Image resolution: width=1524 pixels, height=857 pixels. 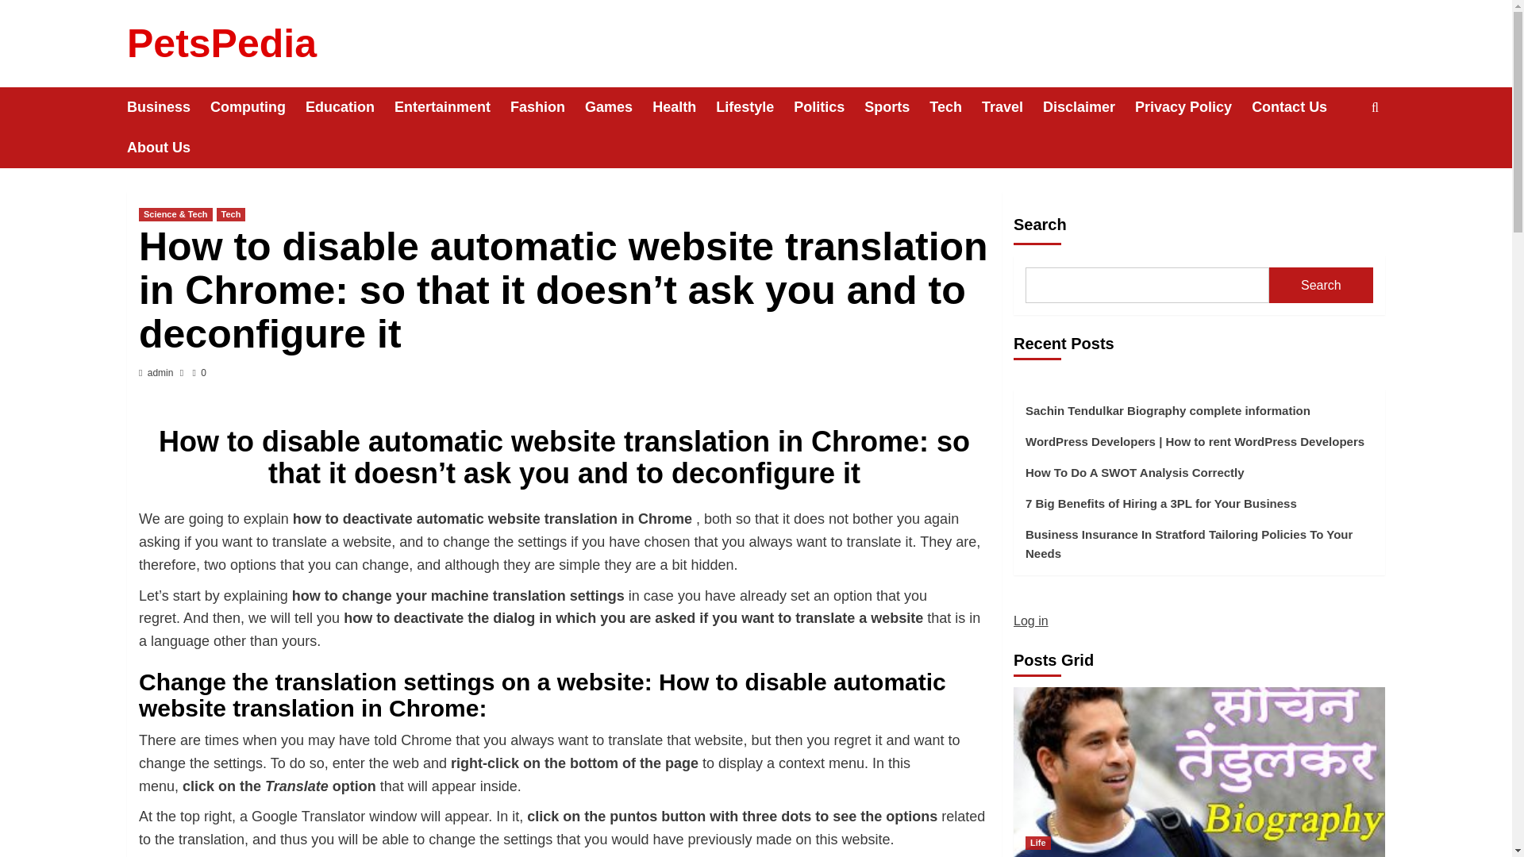 What do you see at coordinates (1011, 107) in the screenshot?
I see `Travel` at bounding box center [1011, 107].